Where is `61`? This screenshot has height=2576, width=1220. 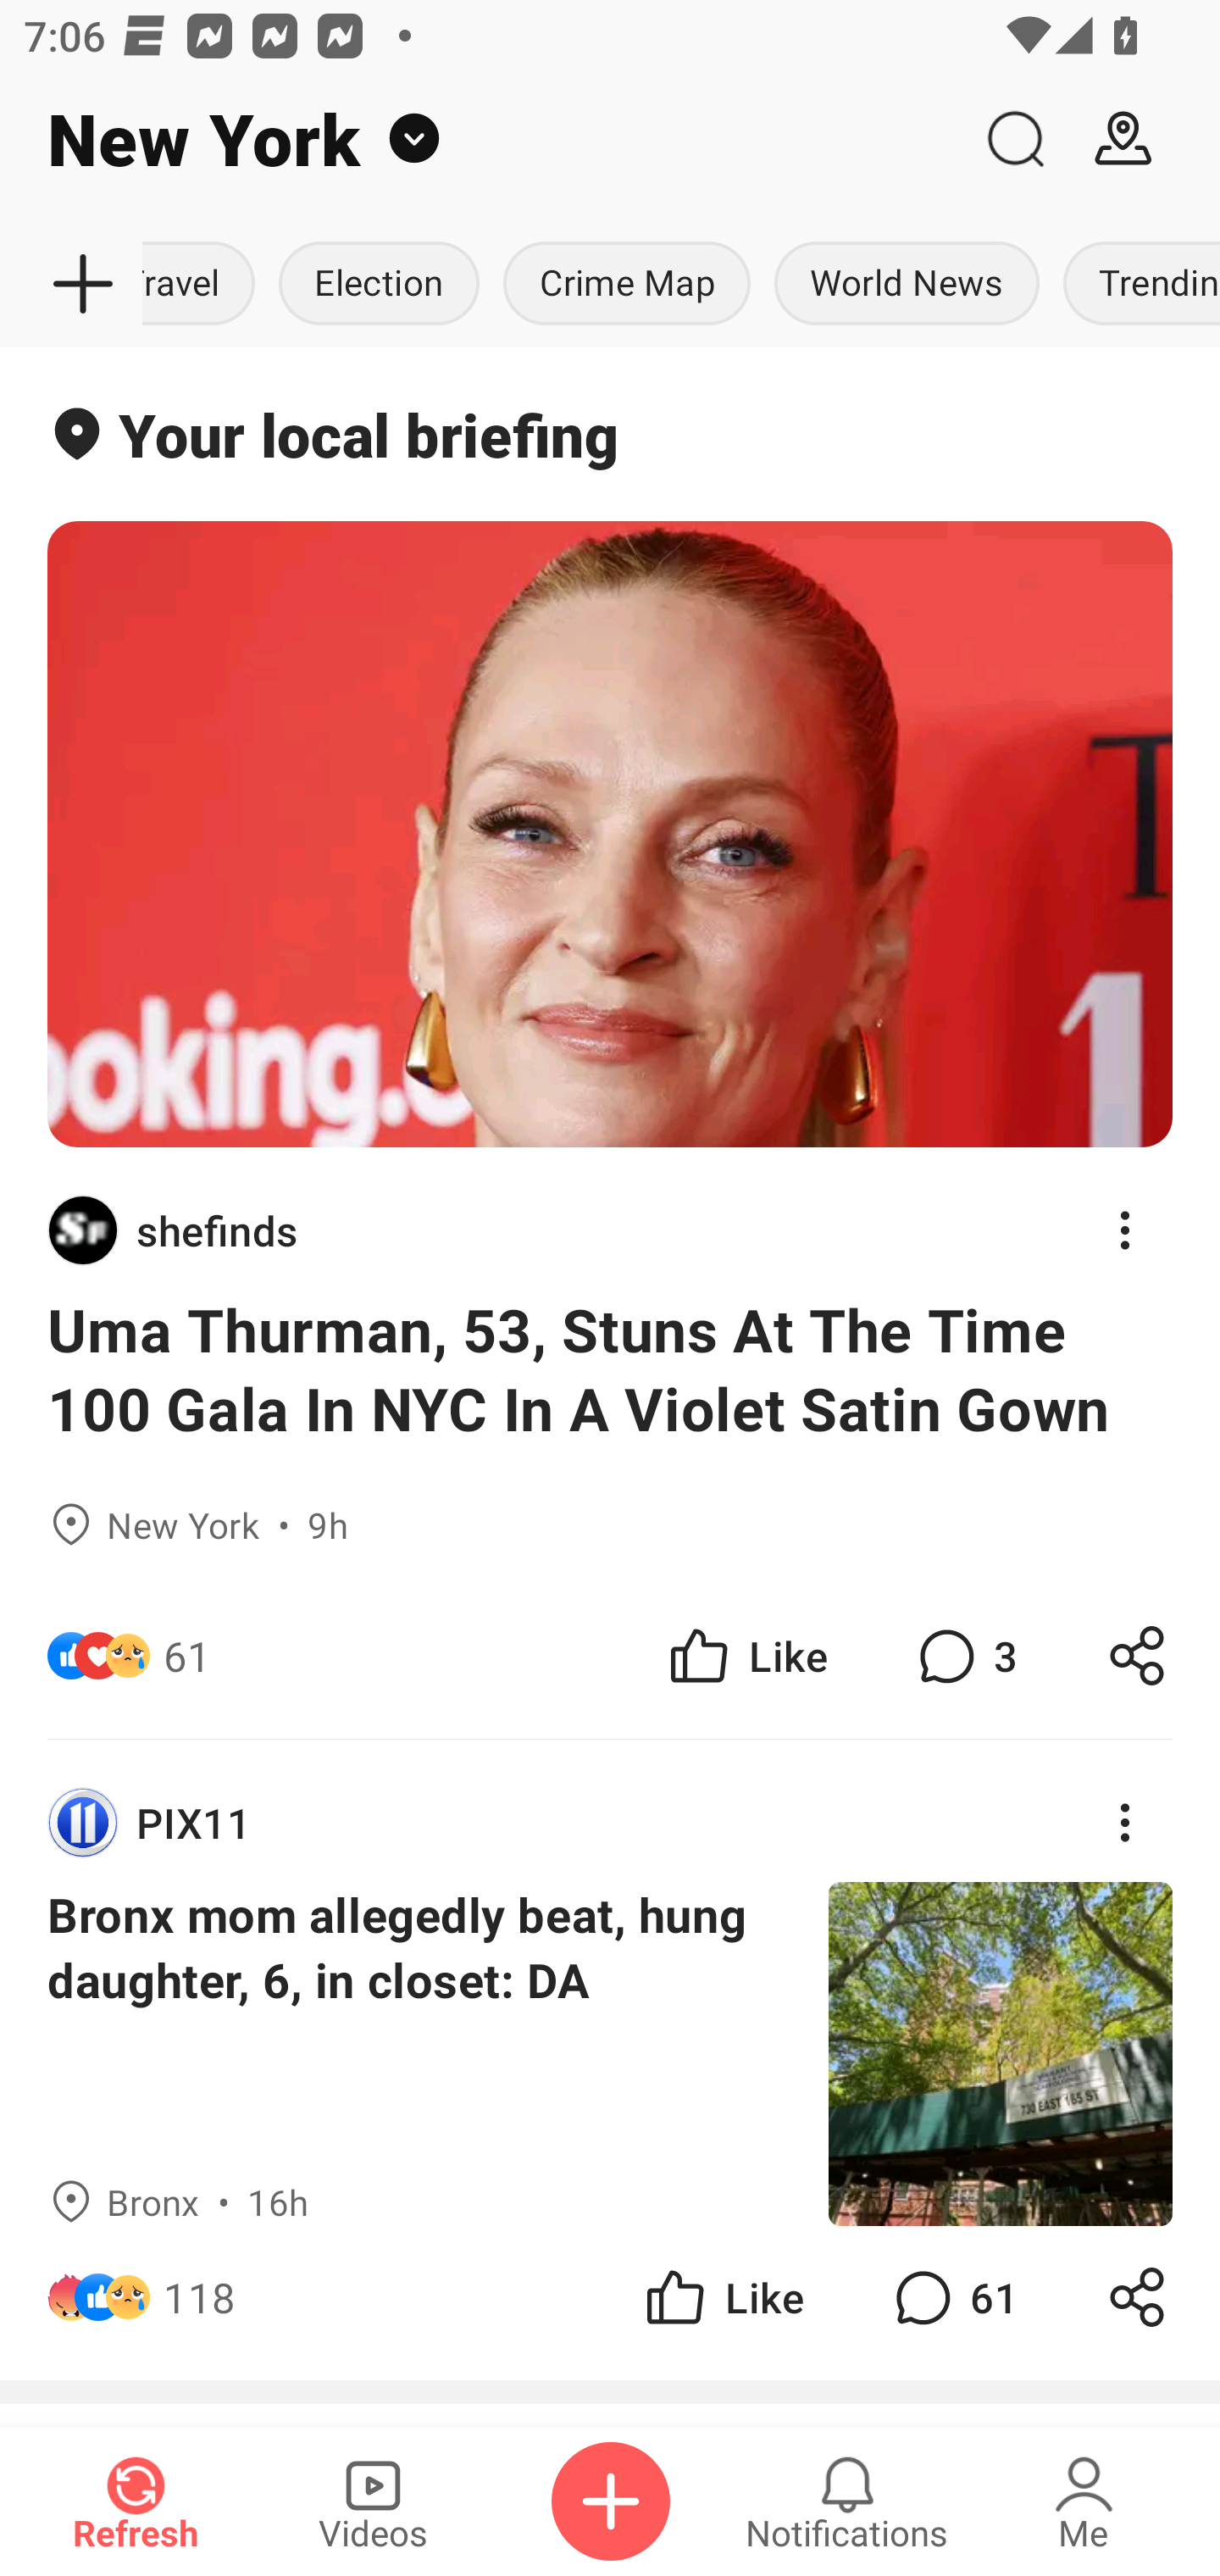 61 is located at coordinates (952, 2296).